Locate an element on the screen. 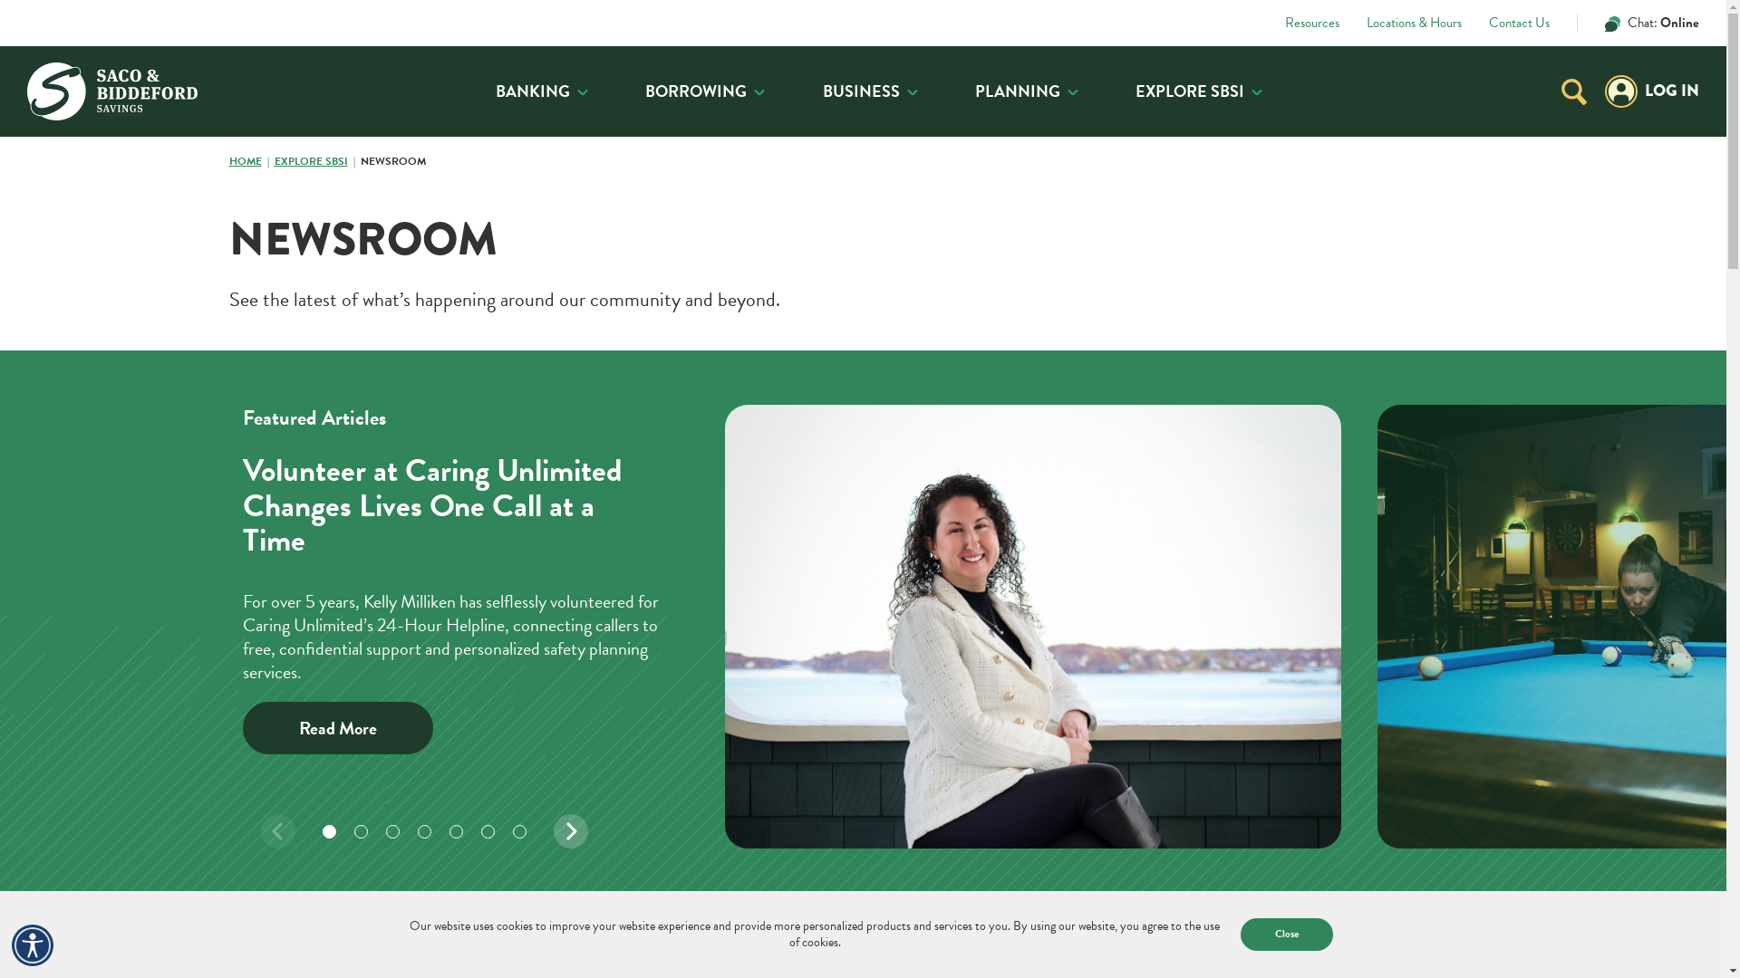 Image resolution: width=1740 pixels, height=978 pixels. BUSINESS is located at coordinates (870, 91).